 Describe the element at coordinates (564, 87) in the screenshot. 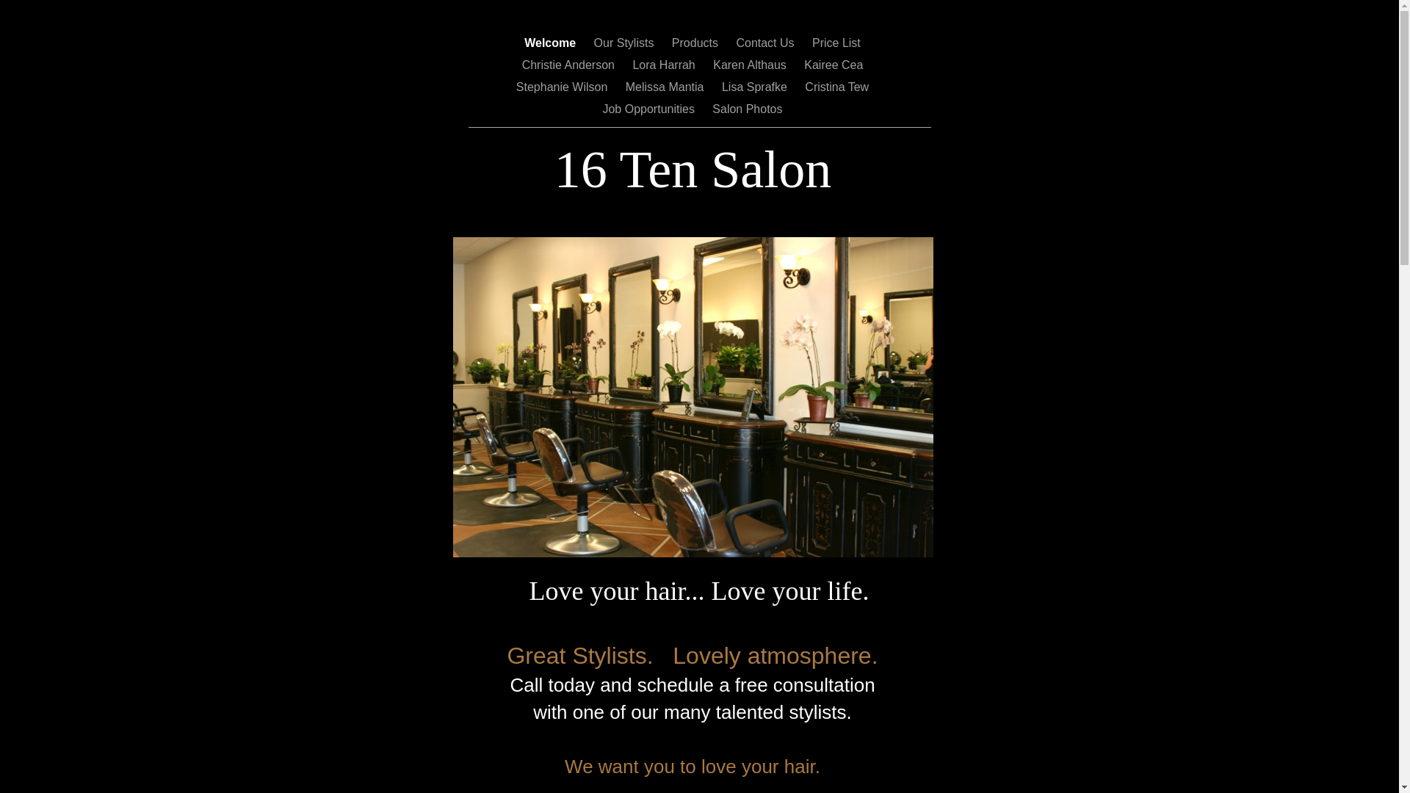

I see `Stephanie Wilson` at that location.